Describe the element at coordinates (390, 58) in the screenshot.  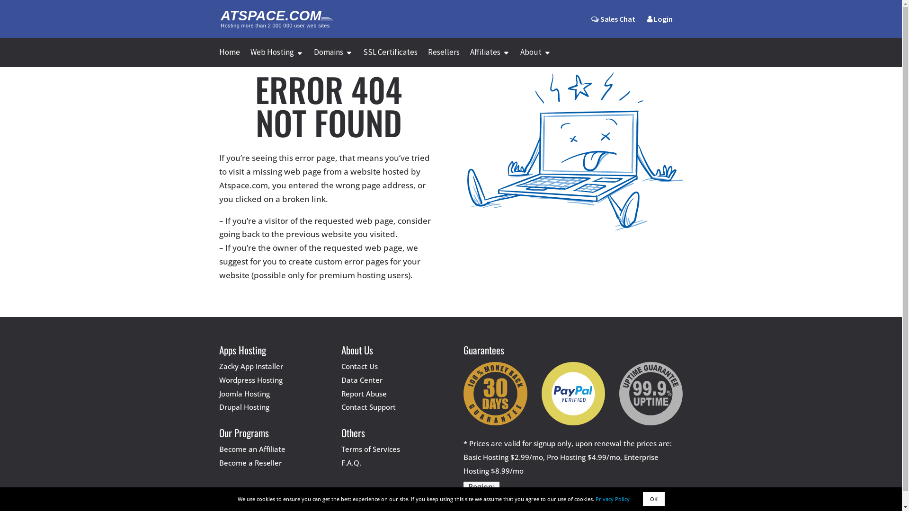
I see `SSL Certificates` at that location.